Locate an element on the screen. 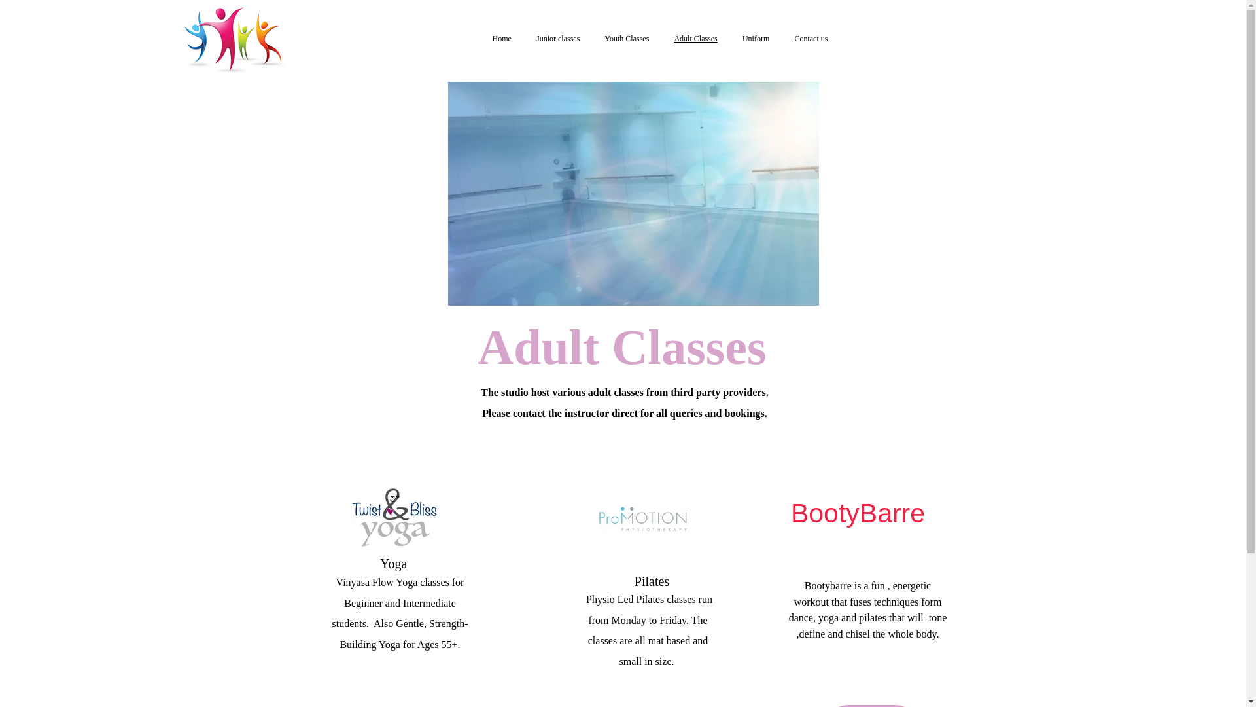  Contact us is located at coordinates (811, 38).